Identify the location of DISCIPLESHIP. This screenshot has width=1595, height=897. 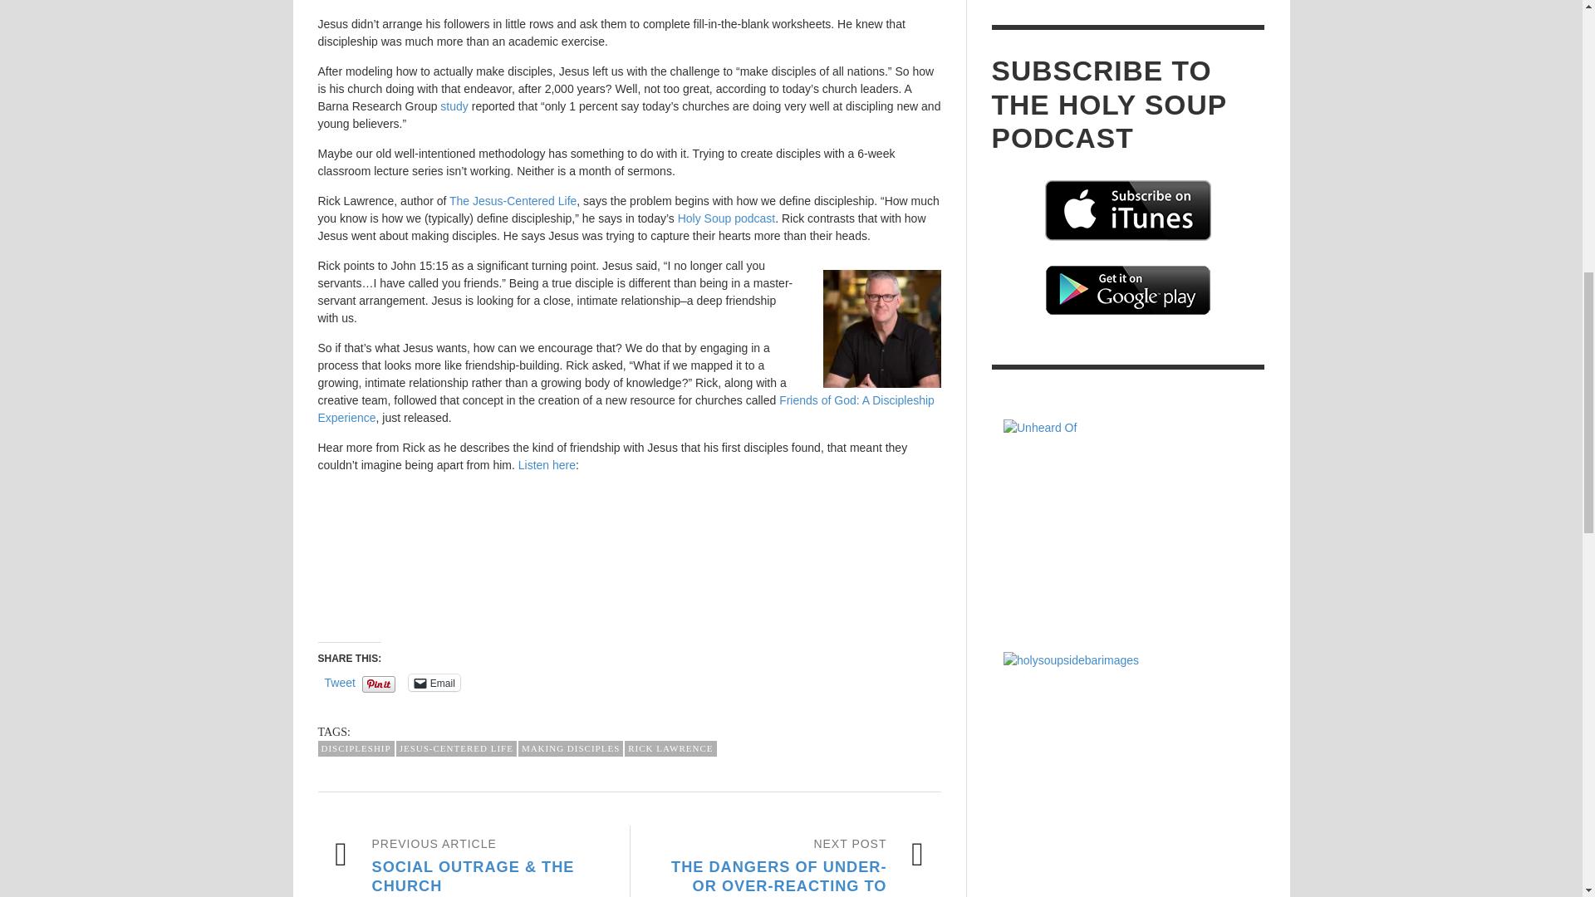
(356, 749).